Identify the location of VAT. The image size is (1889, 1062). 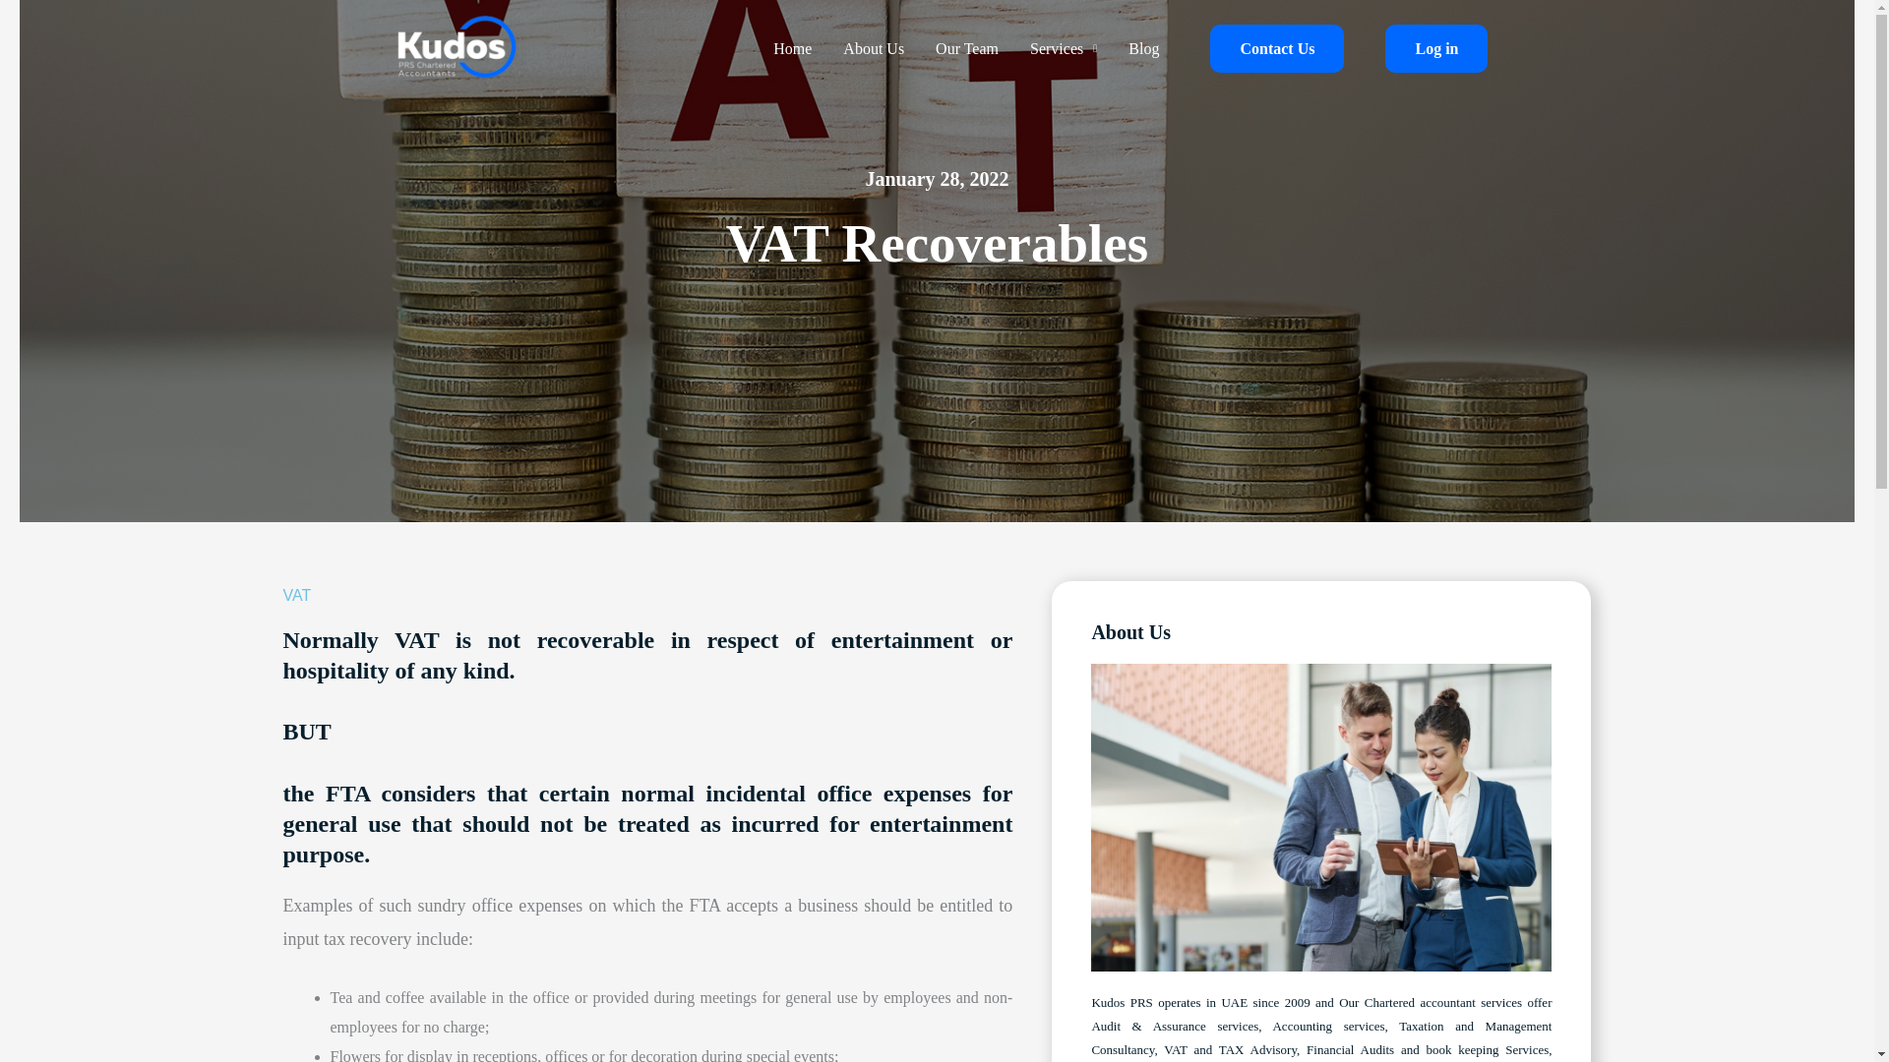
(647, 592).